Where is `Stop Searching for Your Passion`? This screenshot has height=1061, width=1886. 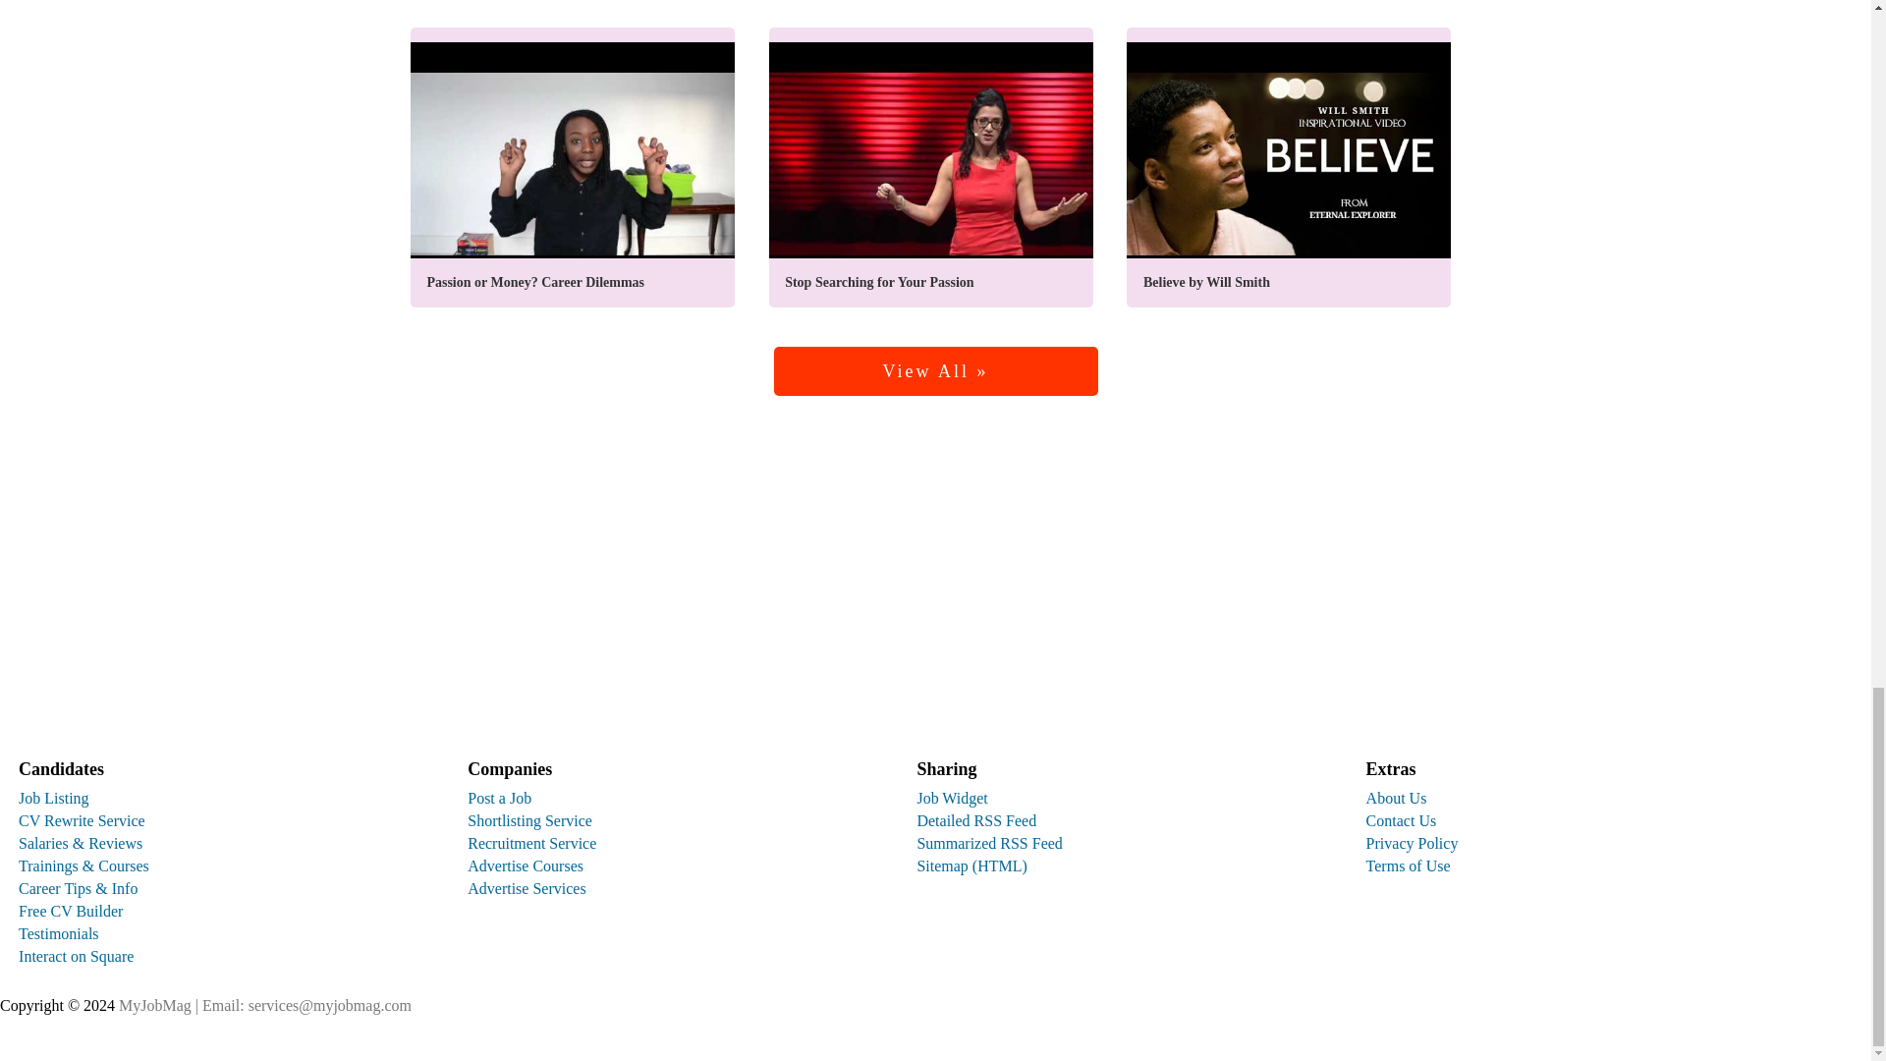
Stop Searching for Your Passion is located at coordinates (931, 167).